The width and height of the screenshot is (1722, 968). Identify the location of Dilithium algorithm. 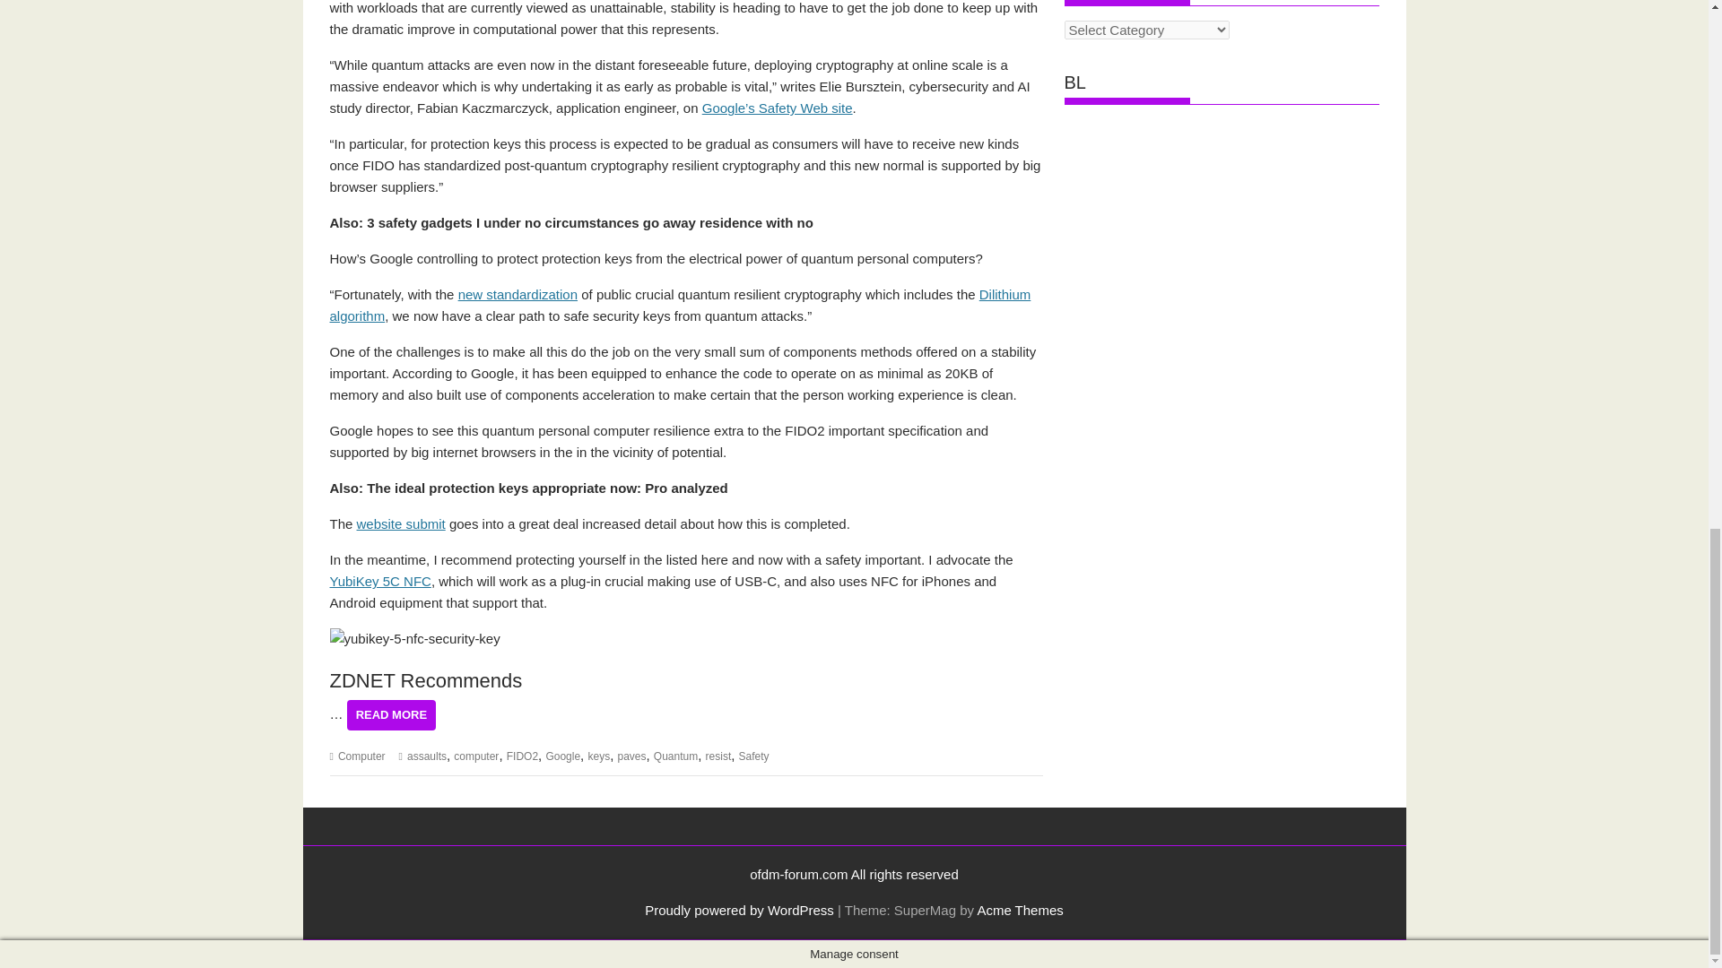
(681, 305).